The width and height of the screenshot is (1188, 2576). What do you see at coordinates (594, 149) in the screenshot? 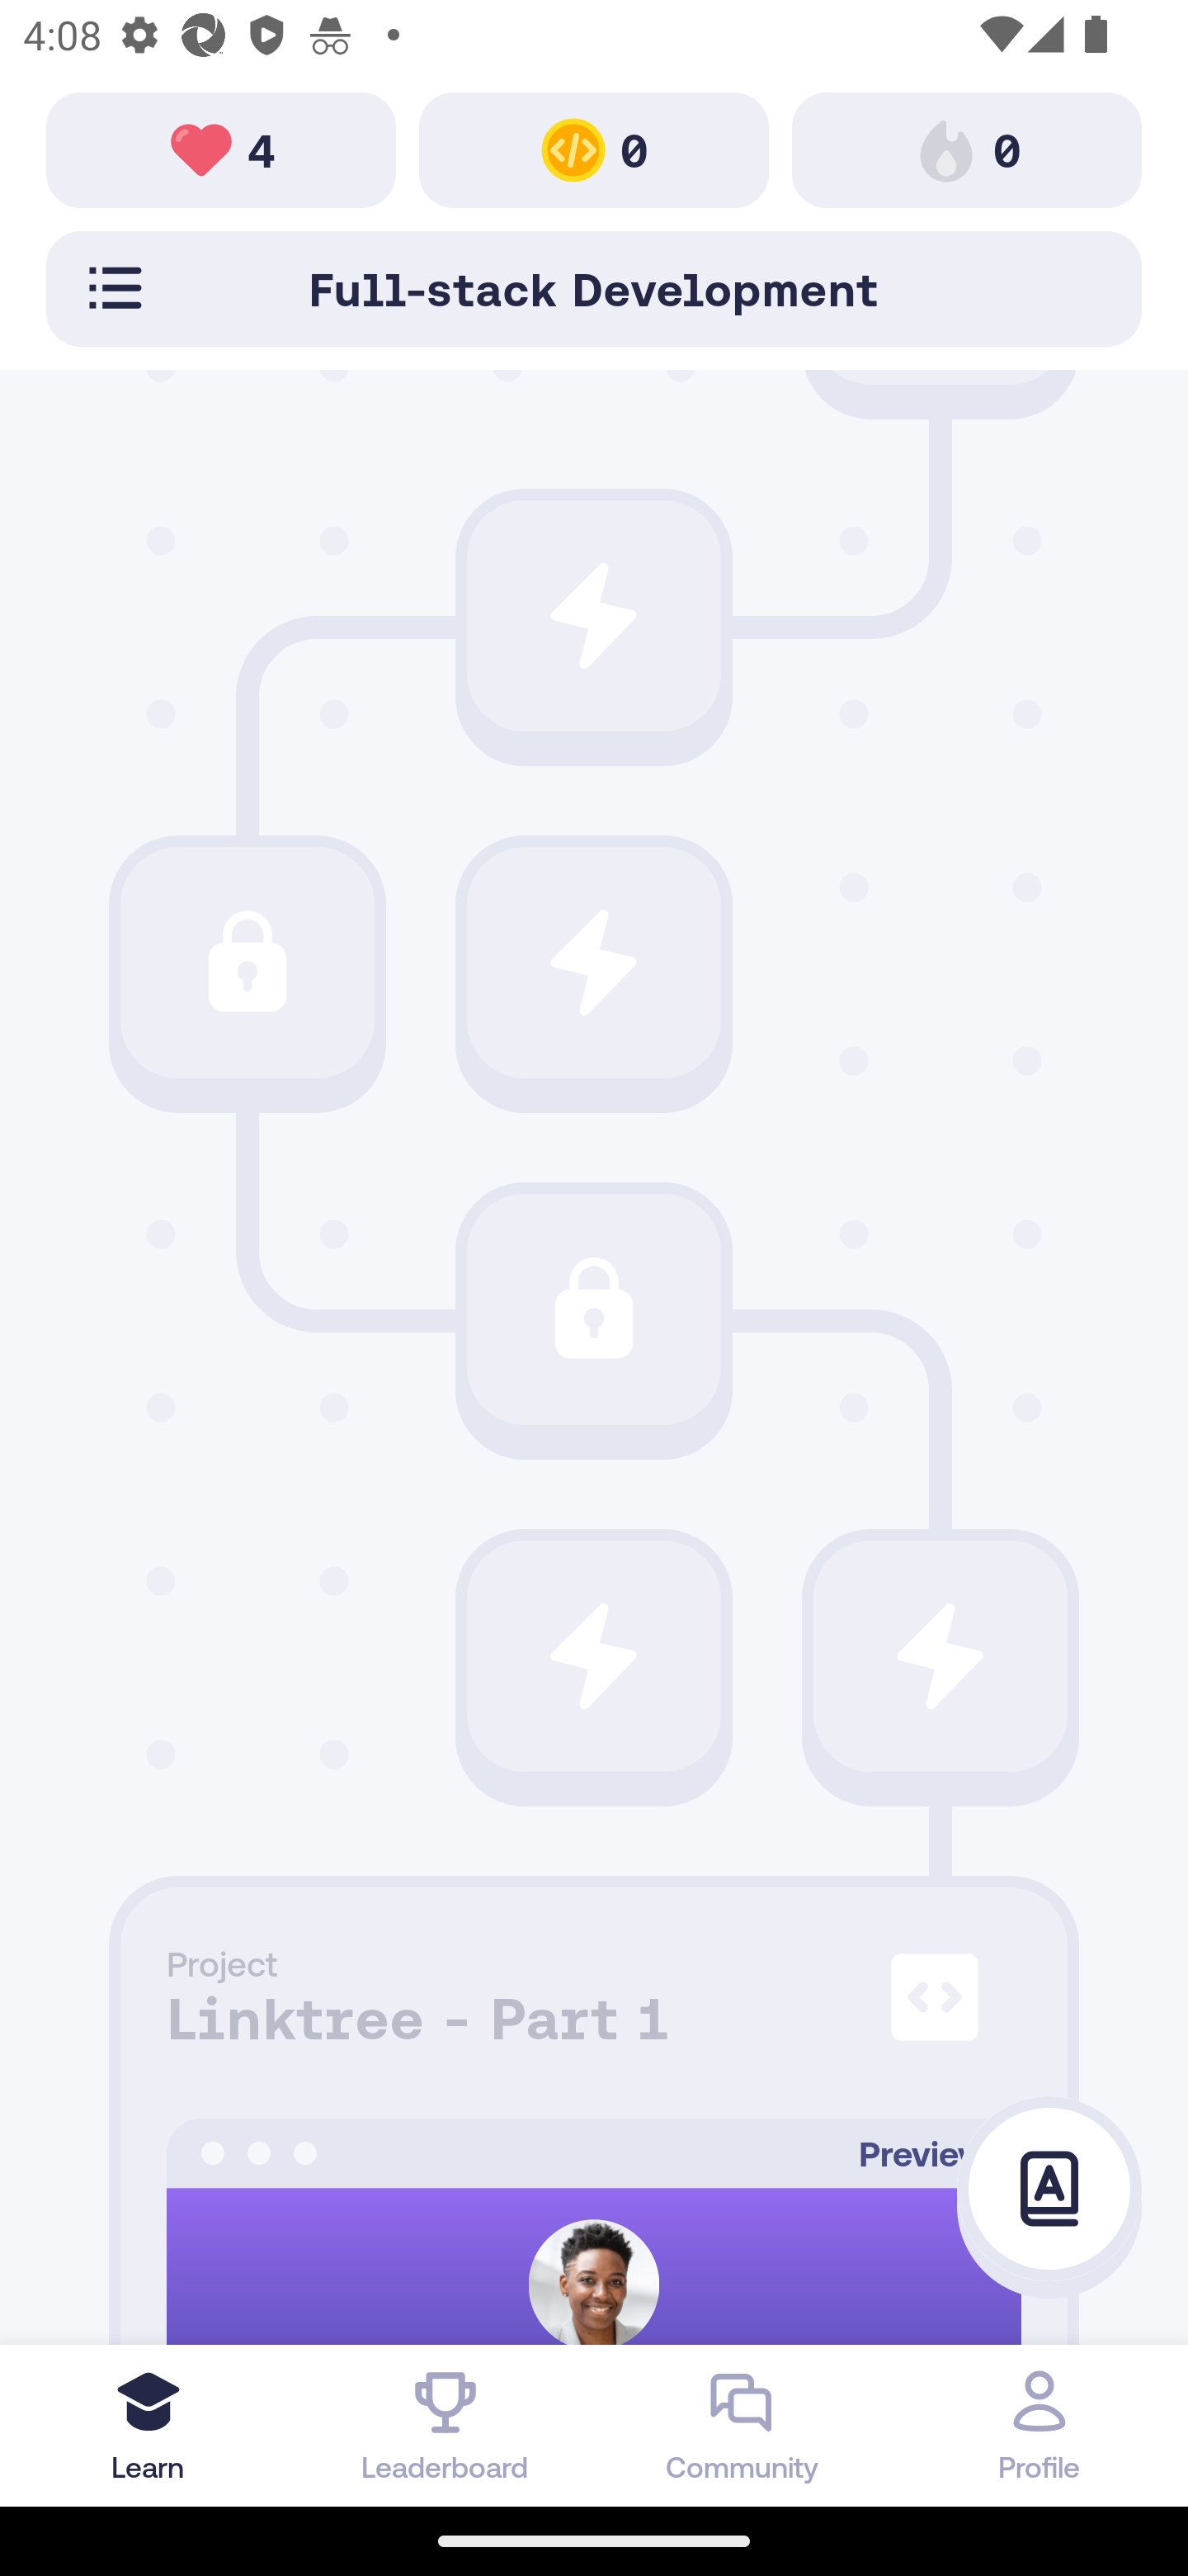
I see `Path Toolbar Image 0` at bounding box center [594, 149].